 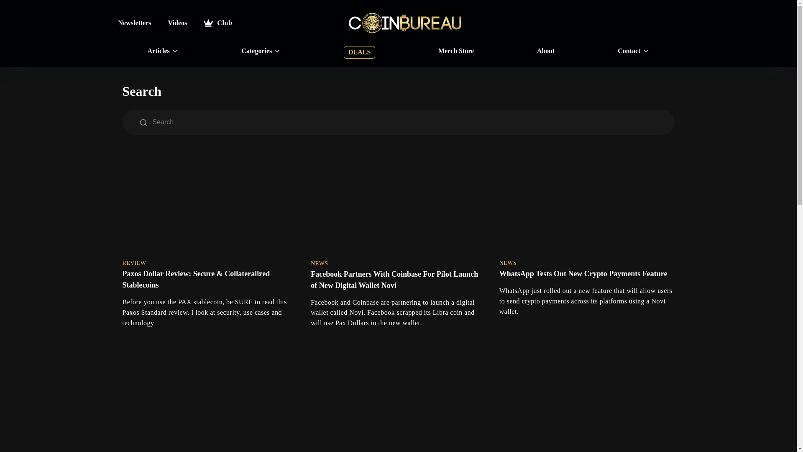 What do you see at coordinates (359, 52) in the screenshot?
I see `DEALS` at bounding box center [359, 52].